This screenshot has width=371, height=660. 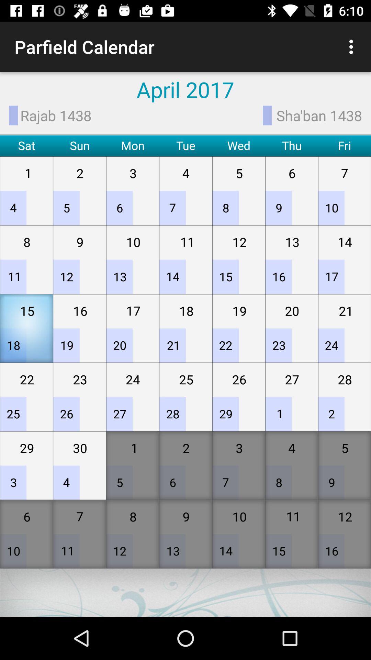 I want to click on turn off the item next to april 2017 icon, so click(x=353, y=47).